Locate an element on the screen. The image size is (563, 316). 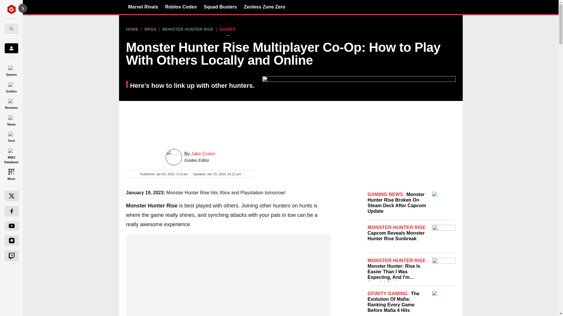
Marvel Rivals is located at coordinates (143, 7).